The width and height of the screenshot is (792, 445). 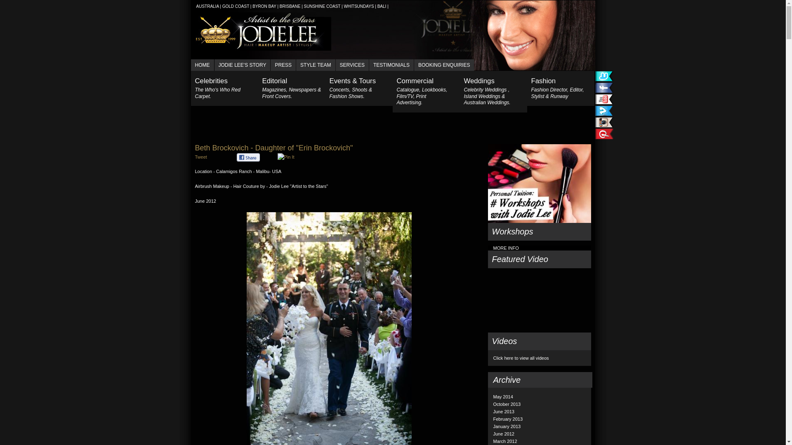 I want to click on Commercial
Catalogue, Lookbooks, Film/TV, Print Advertising., so click(x=427, y=91).